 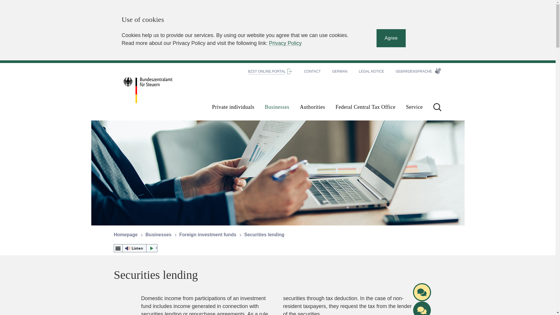 I want to click on Agree, so click(x=391, y=38).